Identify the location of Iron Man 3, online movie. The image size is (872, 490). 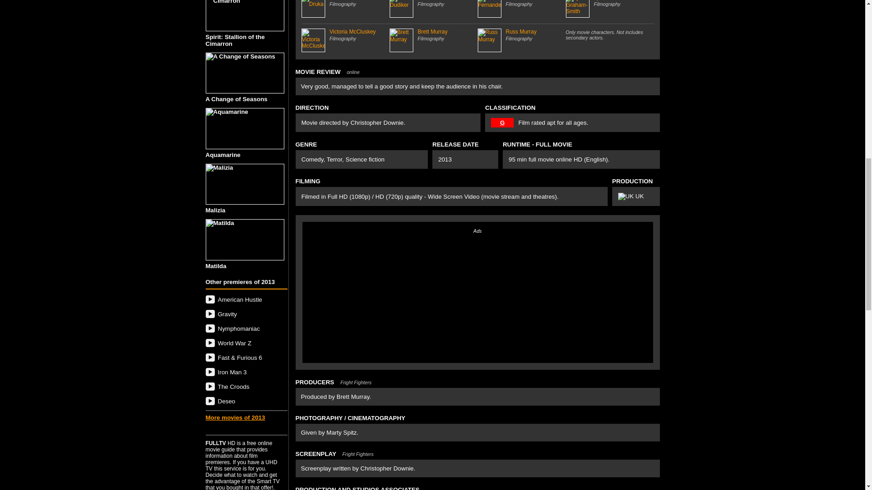
(246, 372).